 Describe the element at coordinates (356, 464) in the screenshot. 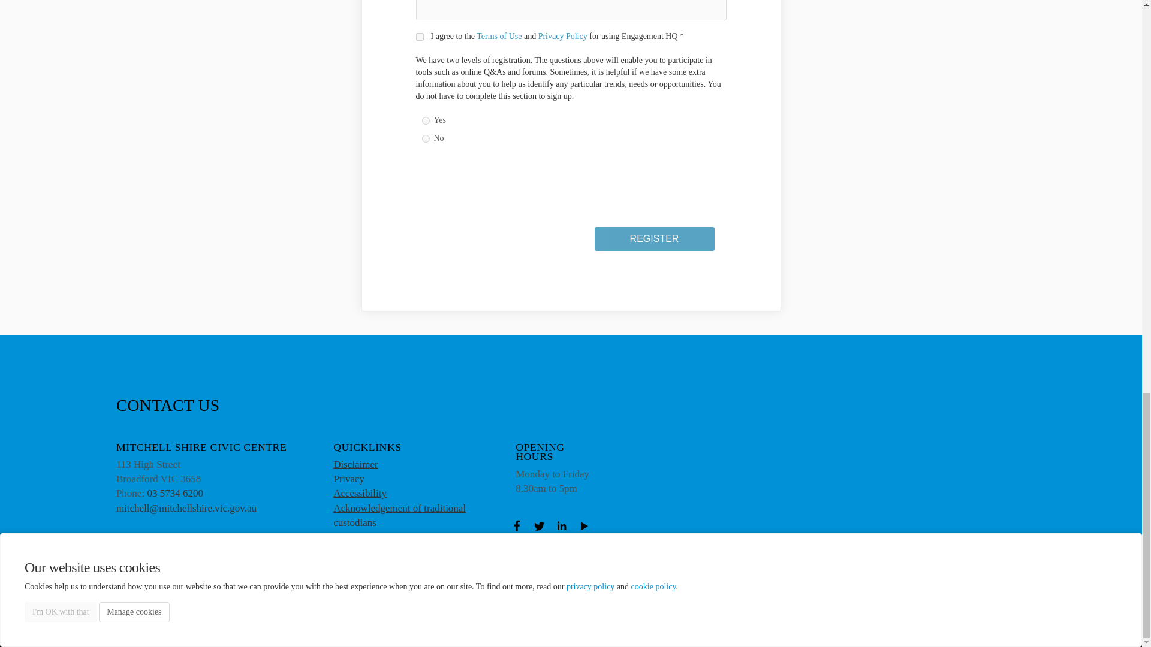

I see `Disclaimer` at that location.